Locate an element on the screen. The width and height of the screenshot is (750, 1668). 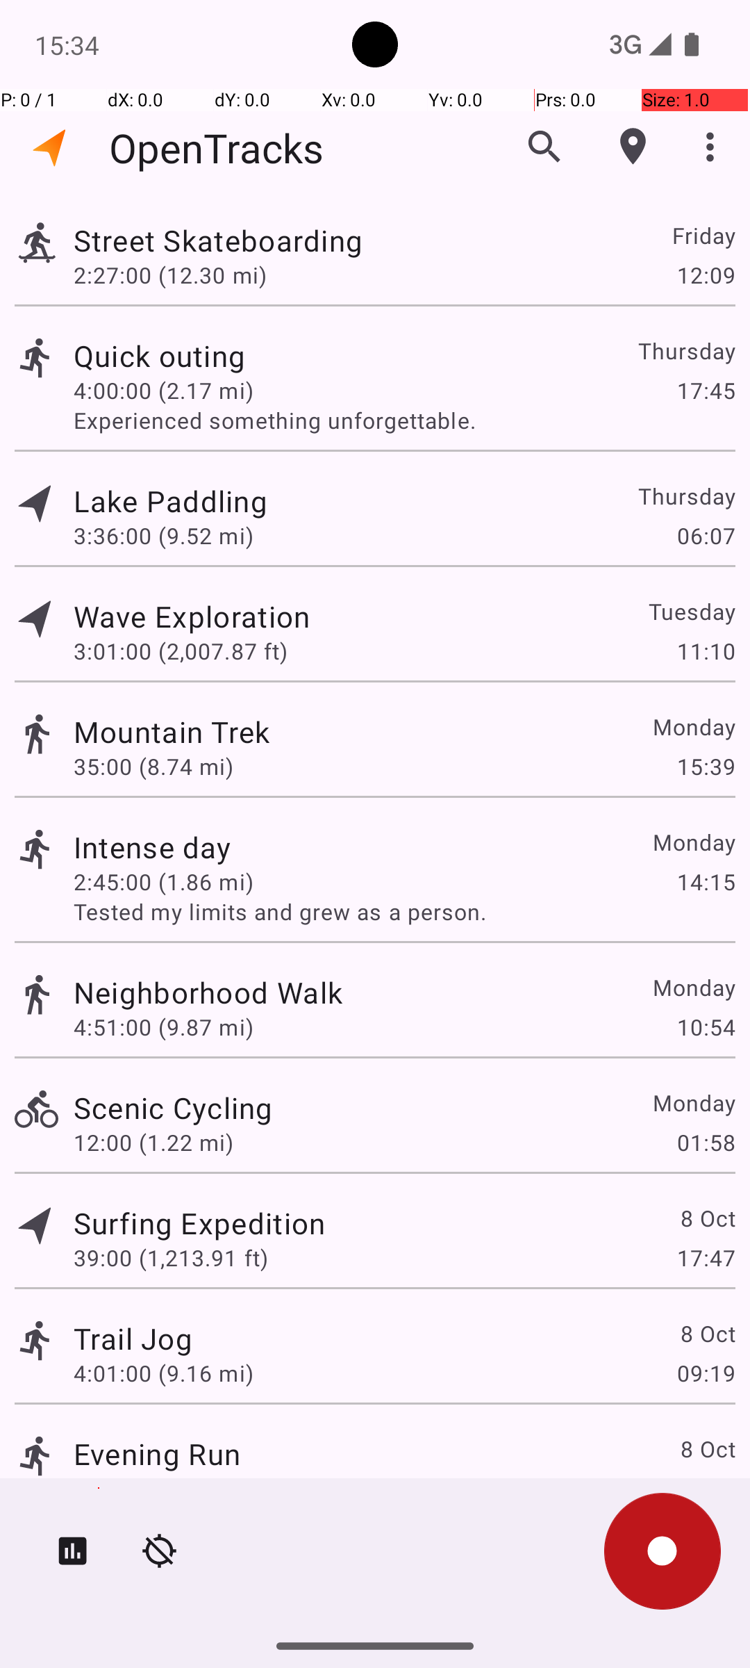
Tested my limits and grew as a person. is located at coordinates (404, 912).